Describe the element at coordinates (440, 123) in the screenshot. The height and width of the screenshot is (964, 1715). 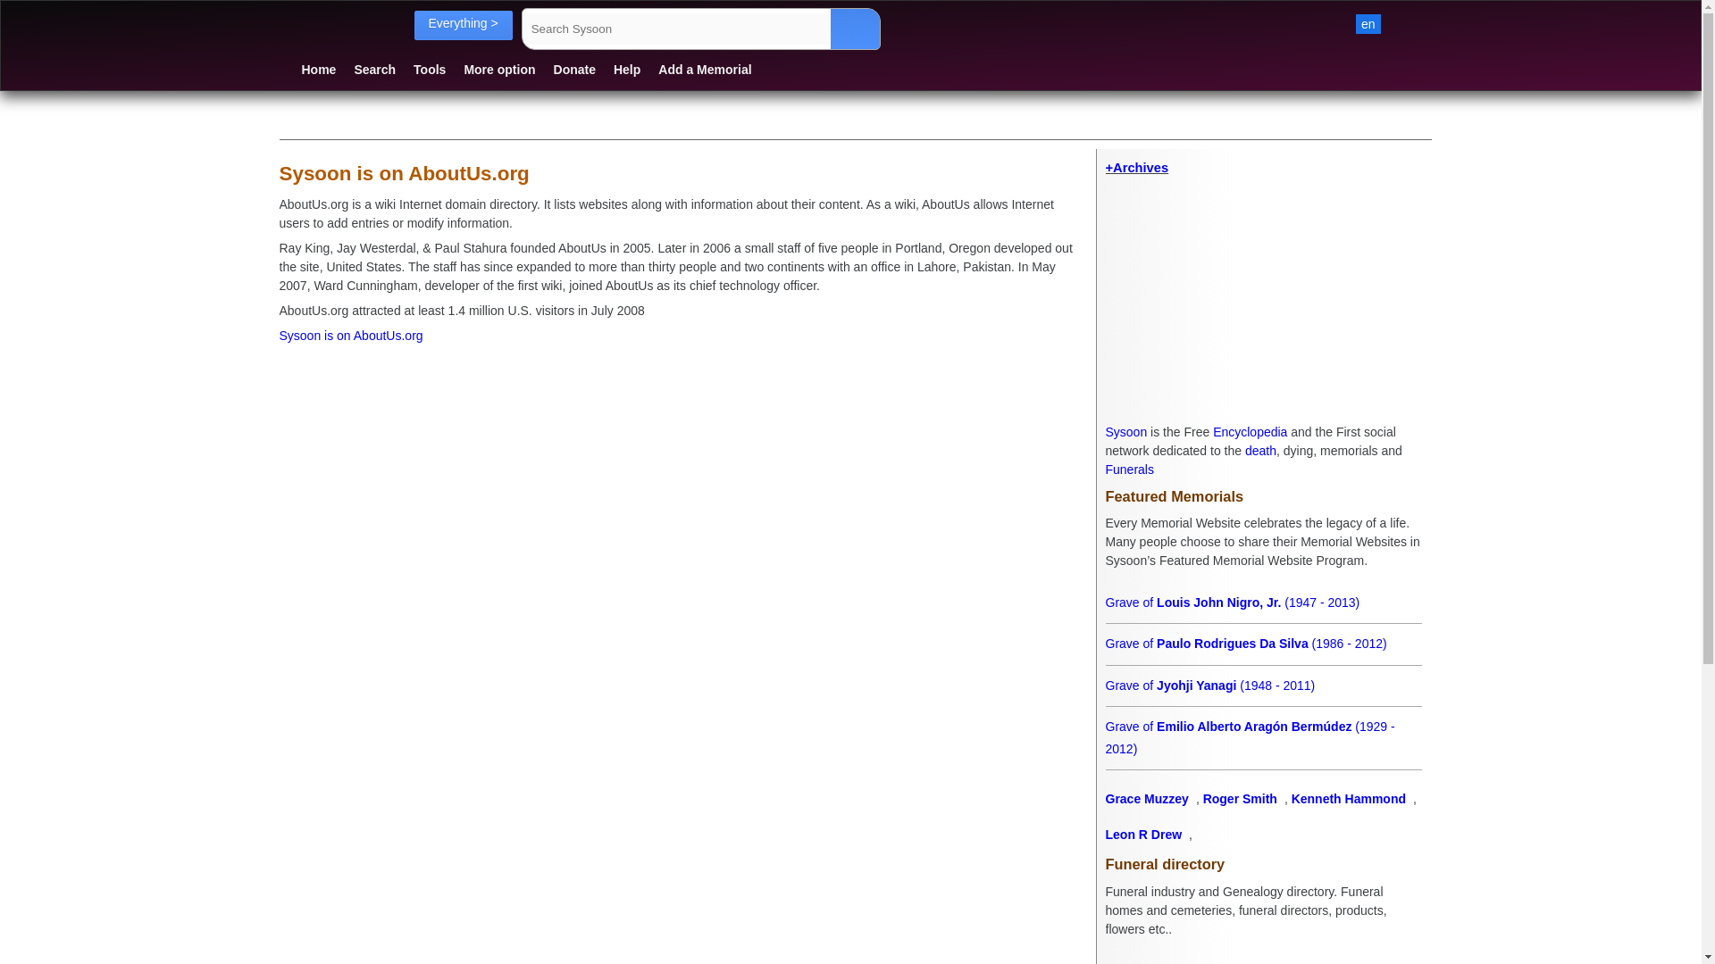
I see `Google` at that location.